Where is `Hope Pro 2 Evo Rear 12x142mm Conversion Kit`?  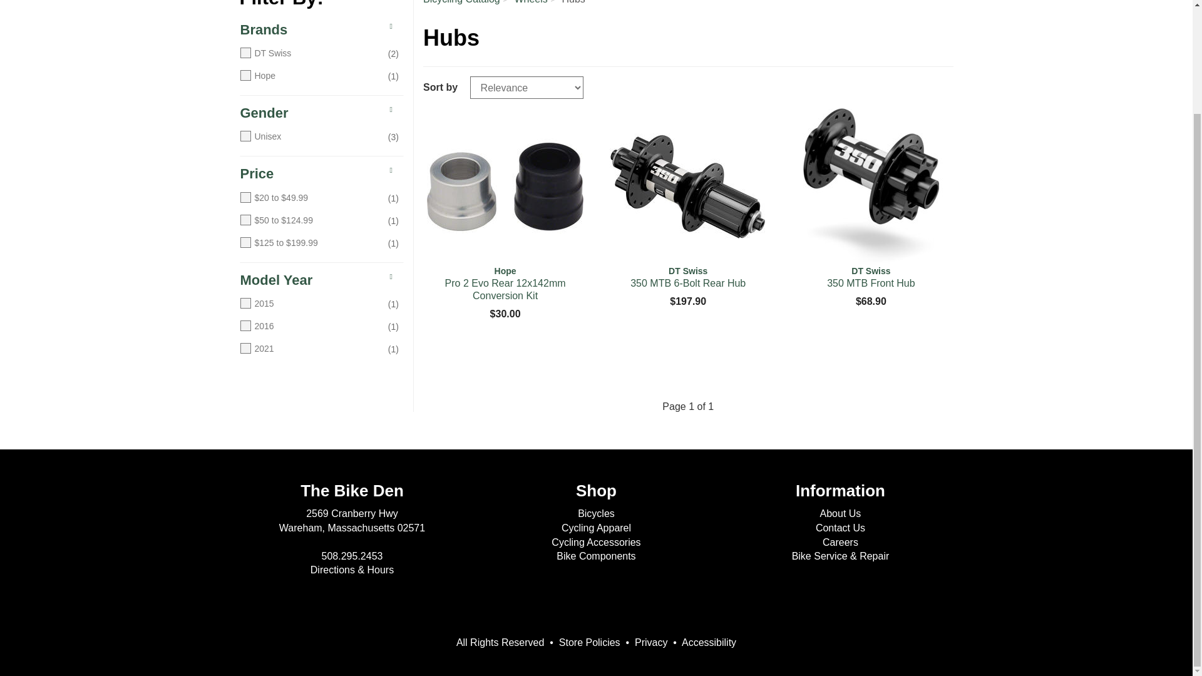
Hope Pro 2 Evo Rear 12x142mm Conversion Kit is located at coordinates (505, 283).